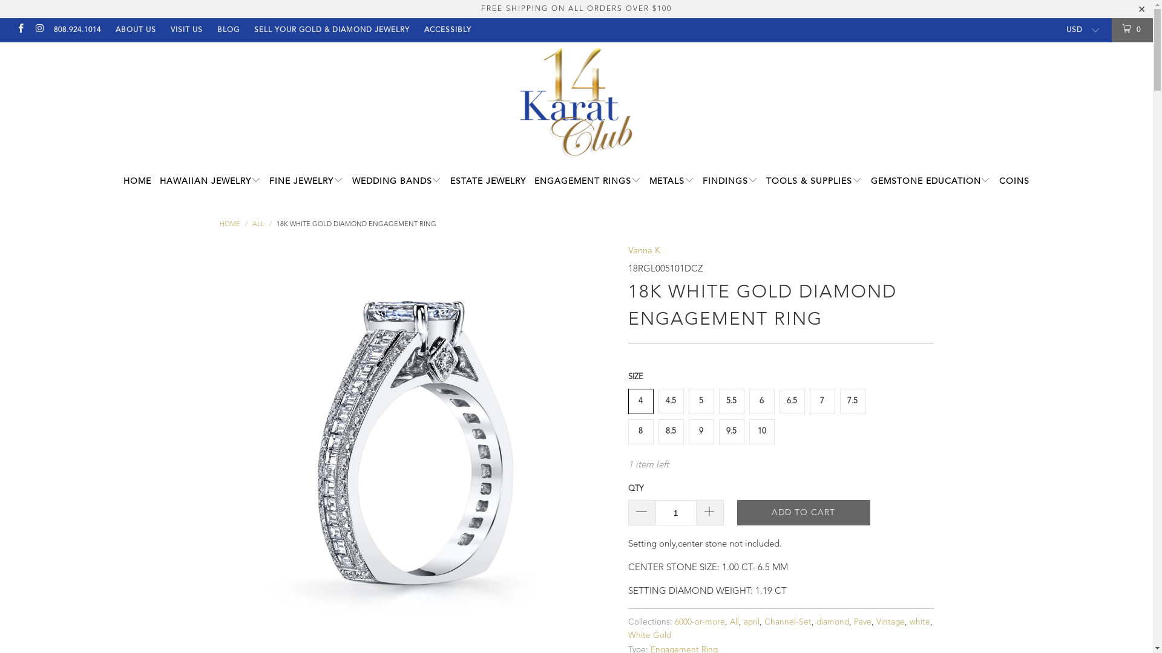 Image resolution: width=1162 pixels, height=653 pixels. What do you see at coordinates (1014, 181) in the screenshot?
I see `COINS` at bounding box center [1014, 181].